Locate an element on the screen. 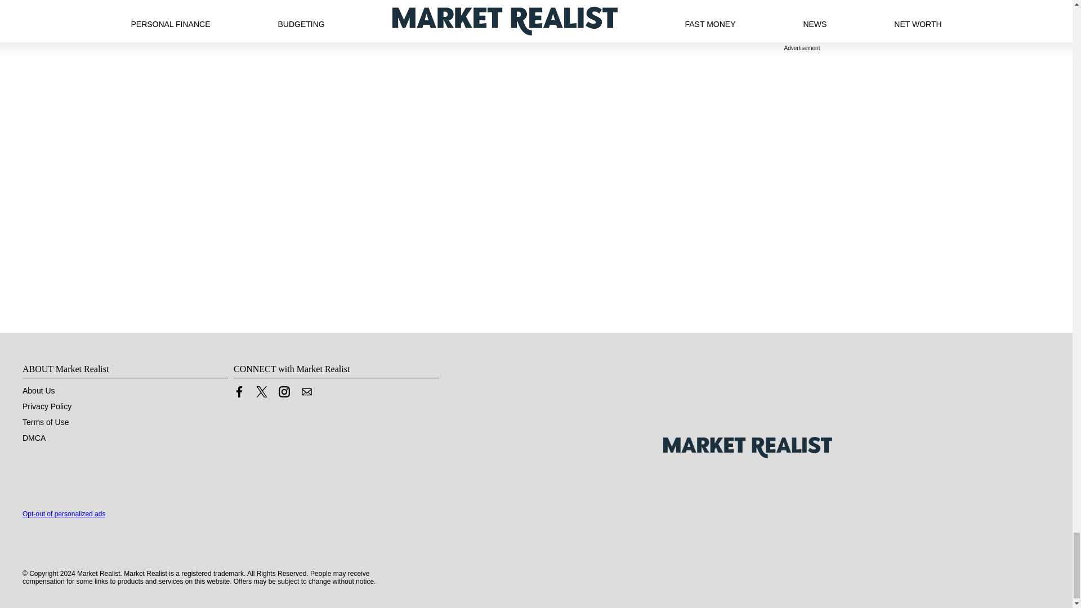 The image size is (1081, 608). Link to Facebook is located at coordinates (239, 392).